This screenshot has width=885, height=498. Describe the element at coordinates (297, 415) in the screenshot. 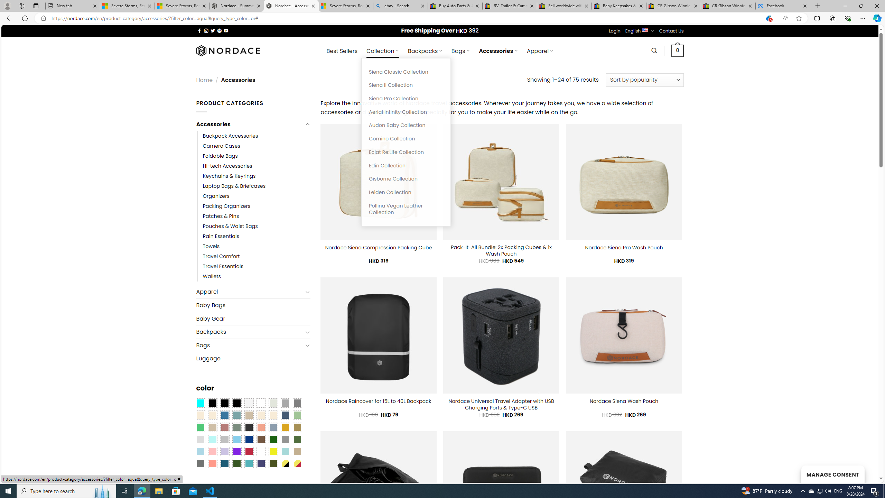

I see `Light Green` at that location.